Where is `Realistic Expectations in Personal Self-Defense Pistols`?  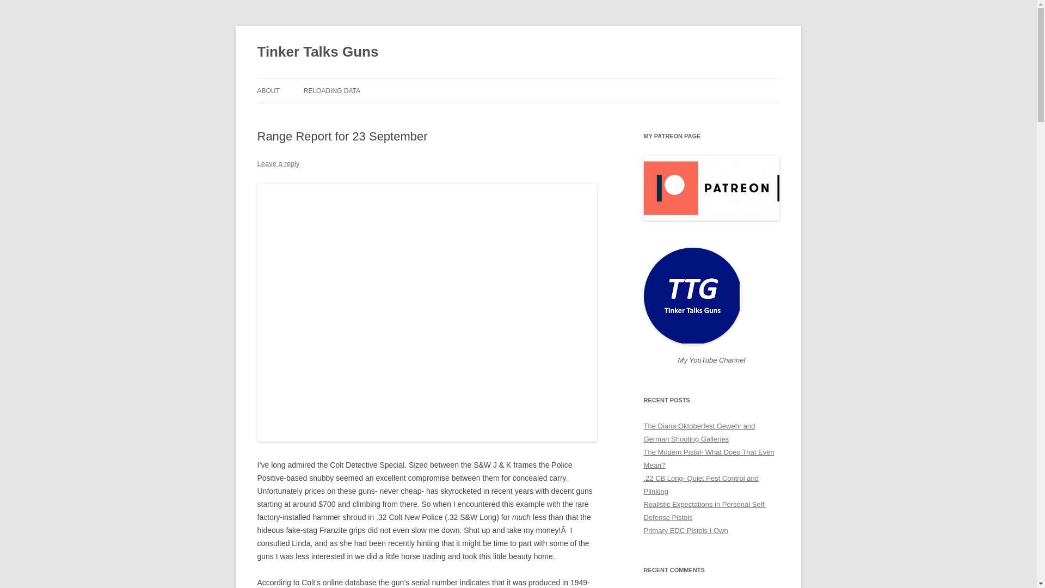
Realistic Expectations in Personal Self-Defense Pistols is located at coordinates (704, 511).